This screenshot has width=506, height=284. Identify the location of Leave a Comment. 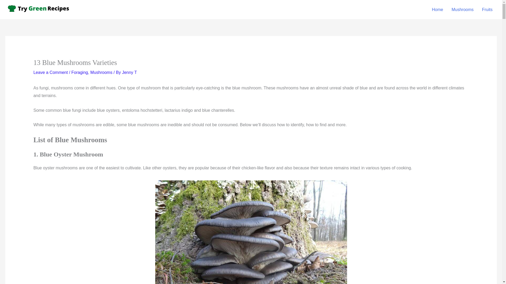
(51, 72).